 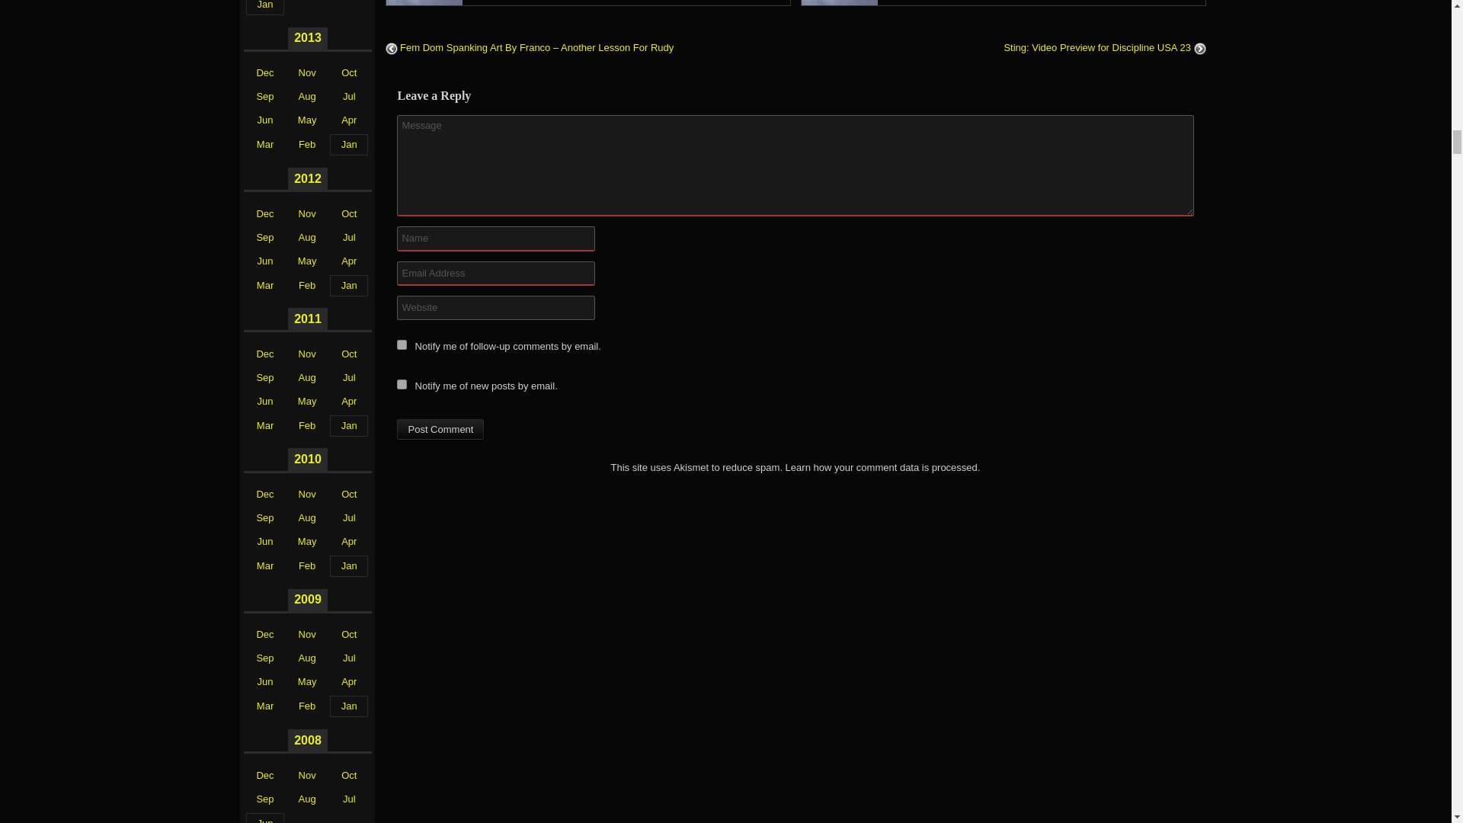 What do you see at coordinates (495, 239) in the screenshot?
I see `Required Your Name` at bounding box center [495, 239].